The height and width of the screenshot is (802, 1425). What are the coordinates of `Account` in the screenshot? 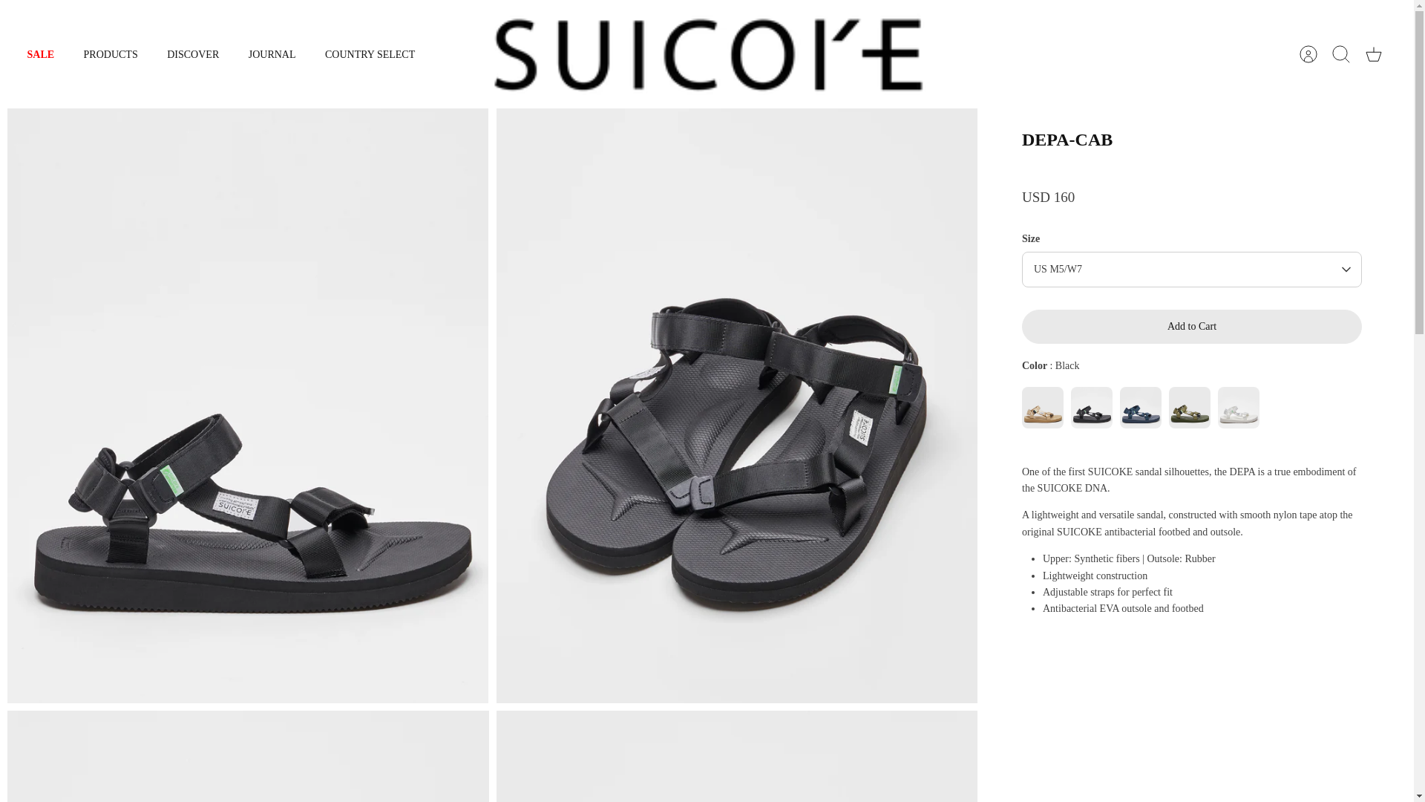 It's located at (1308, 53).